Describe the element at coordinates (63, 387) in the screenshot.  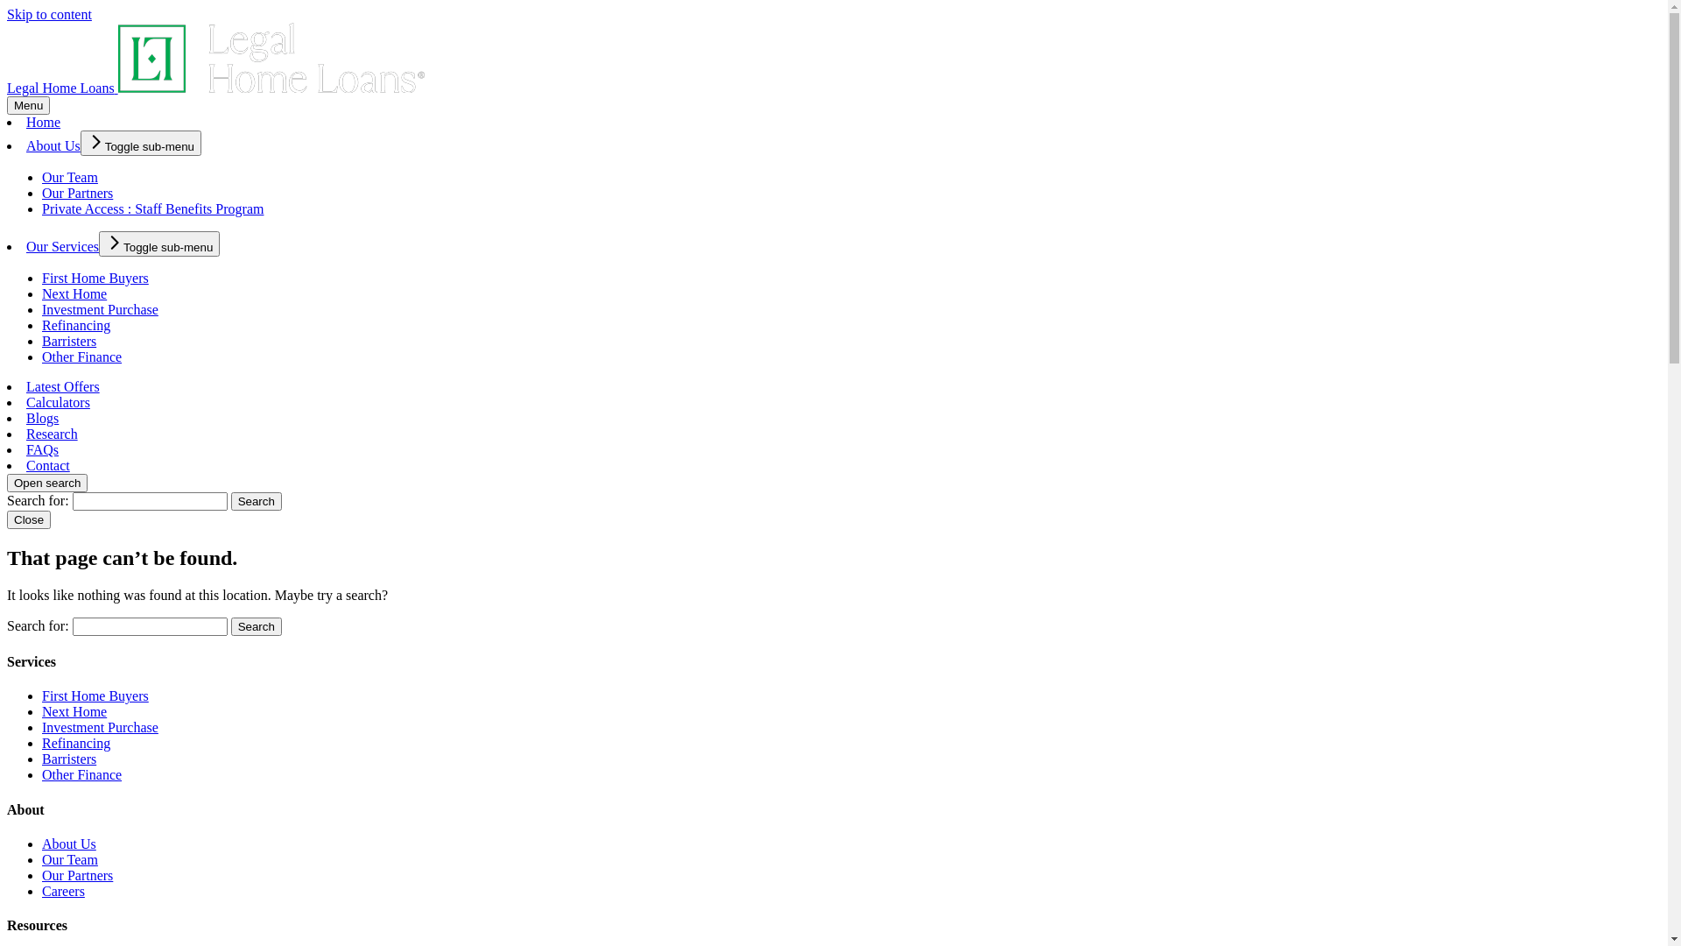
I see `Latest Offers` at that location.